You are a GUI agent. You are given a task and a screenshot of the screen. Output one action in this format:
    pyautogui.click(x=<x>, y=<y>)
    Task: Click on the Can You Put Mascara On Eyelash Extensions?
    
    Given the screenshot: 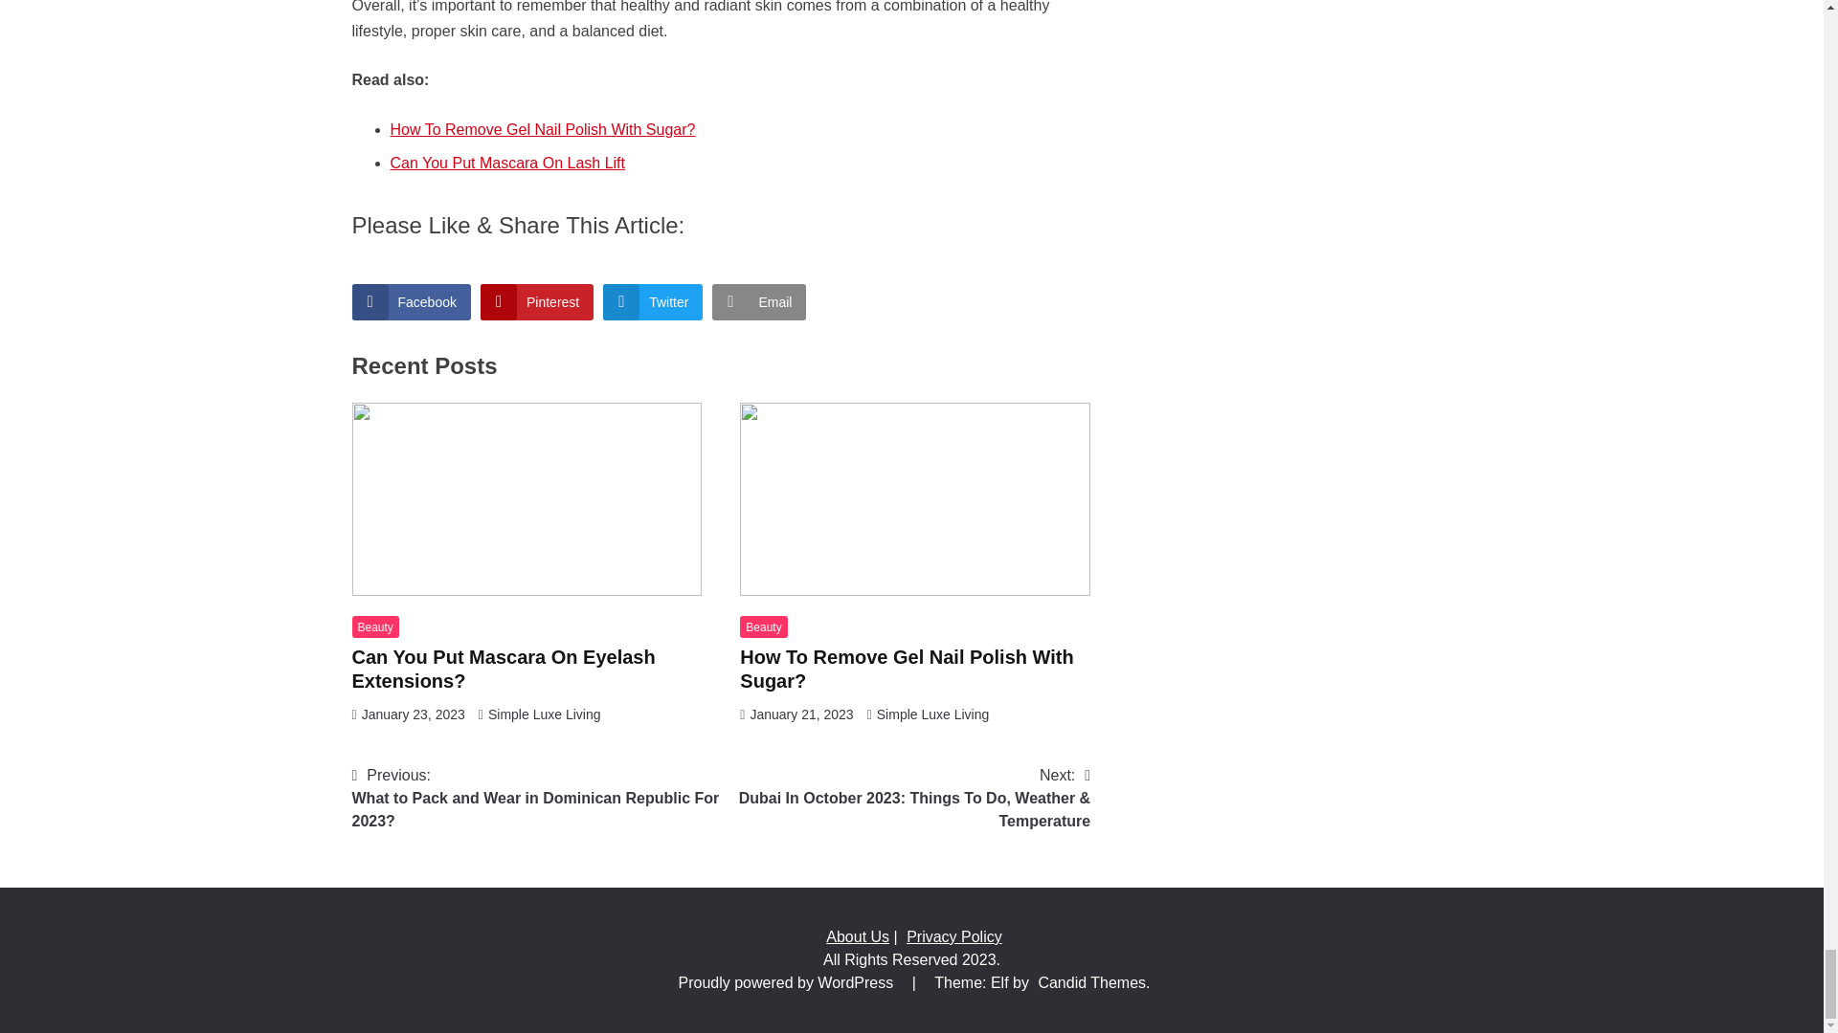 What is the action you would take?
    pyautogui.click(x=504, y=669)
    